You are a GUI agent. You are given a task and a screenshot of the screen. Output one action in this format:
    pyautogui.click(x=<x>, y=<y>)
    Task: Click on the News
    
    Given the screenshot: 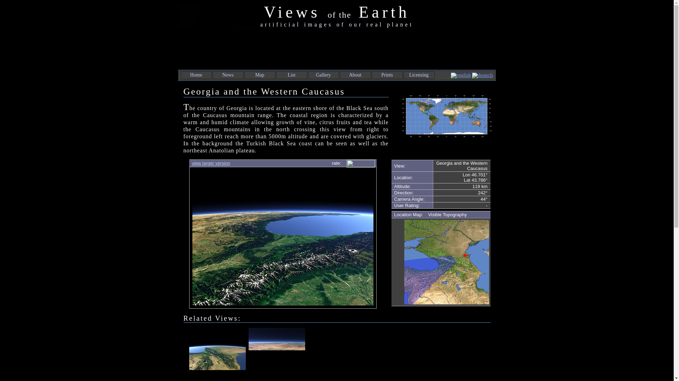 What is the action you would take?
    pyautogui.click(x=228, y=75)
    